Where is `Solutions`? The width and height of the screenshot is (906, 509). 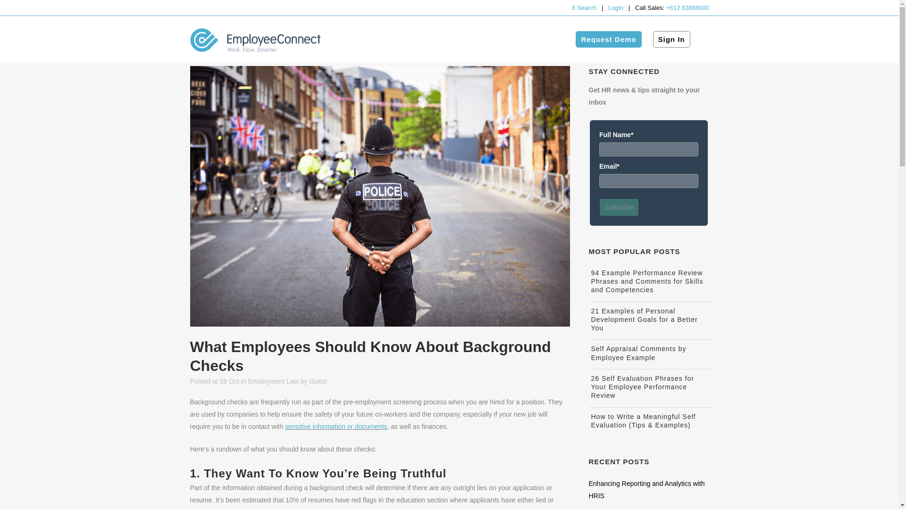
Solutions is located at coordinates (419, 39).